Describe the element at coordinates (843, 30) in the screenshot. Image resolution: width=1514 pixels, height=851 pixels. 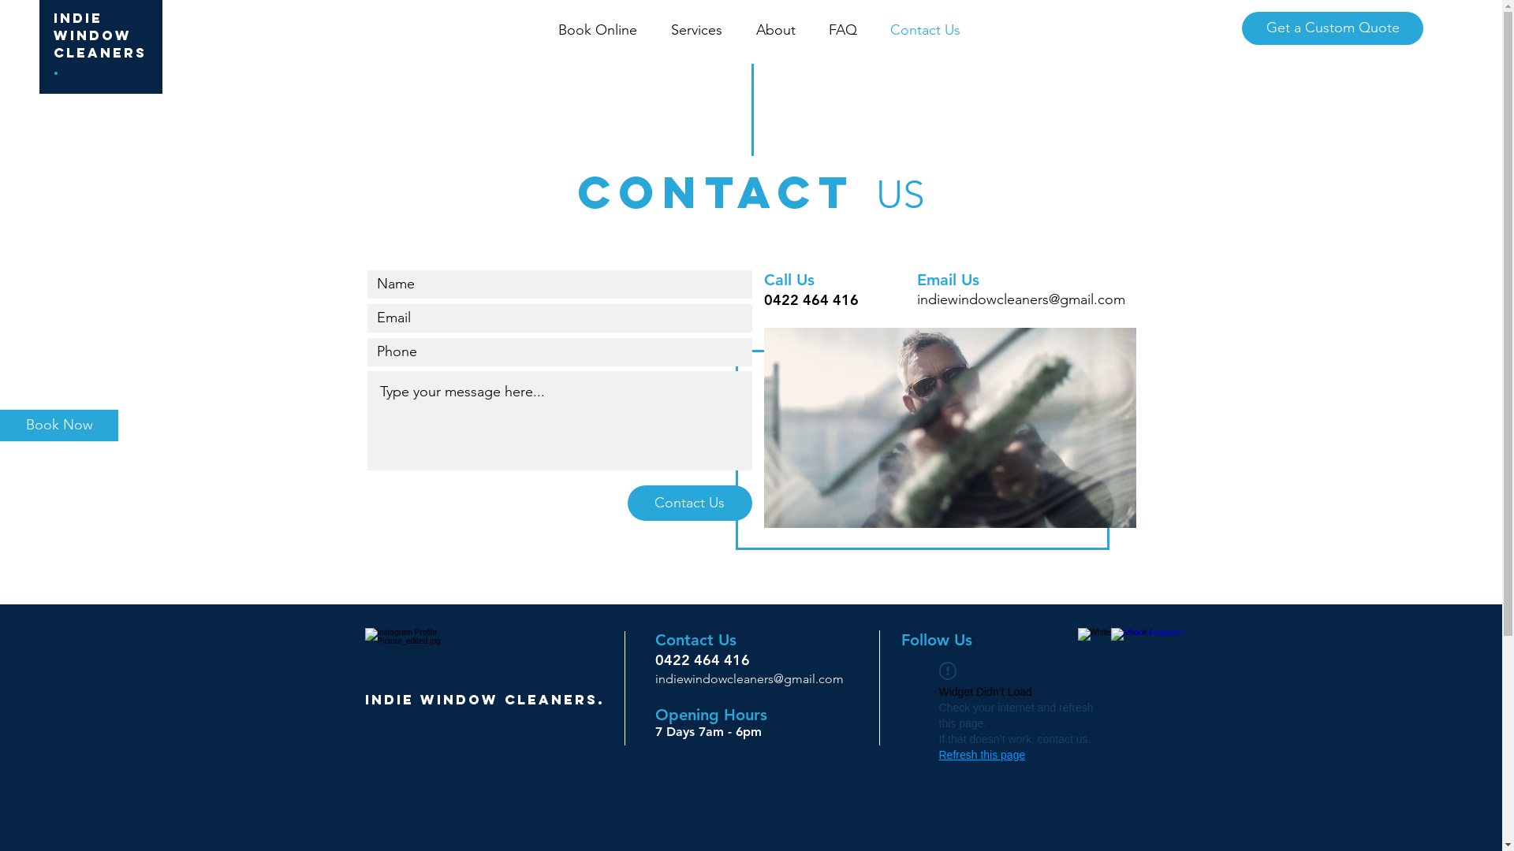
I see `FAQ` at that location.